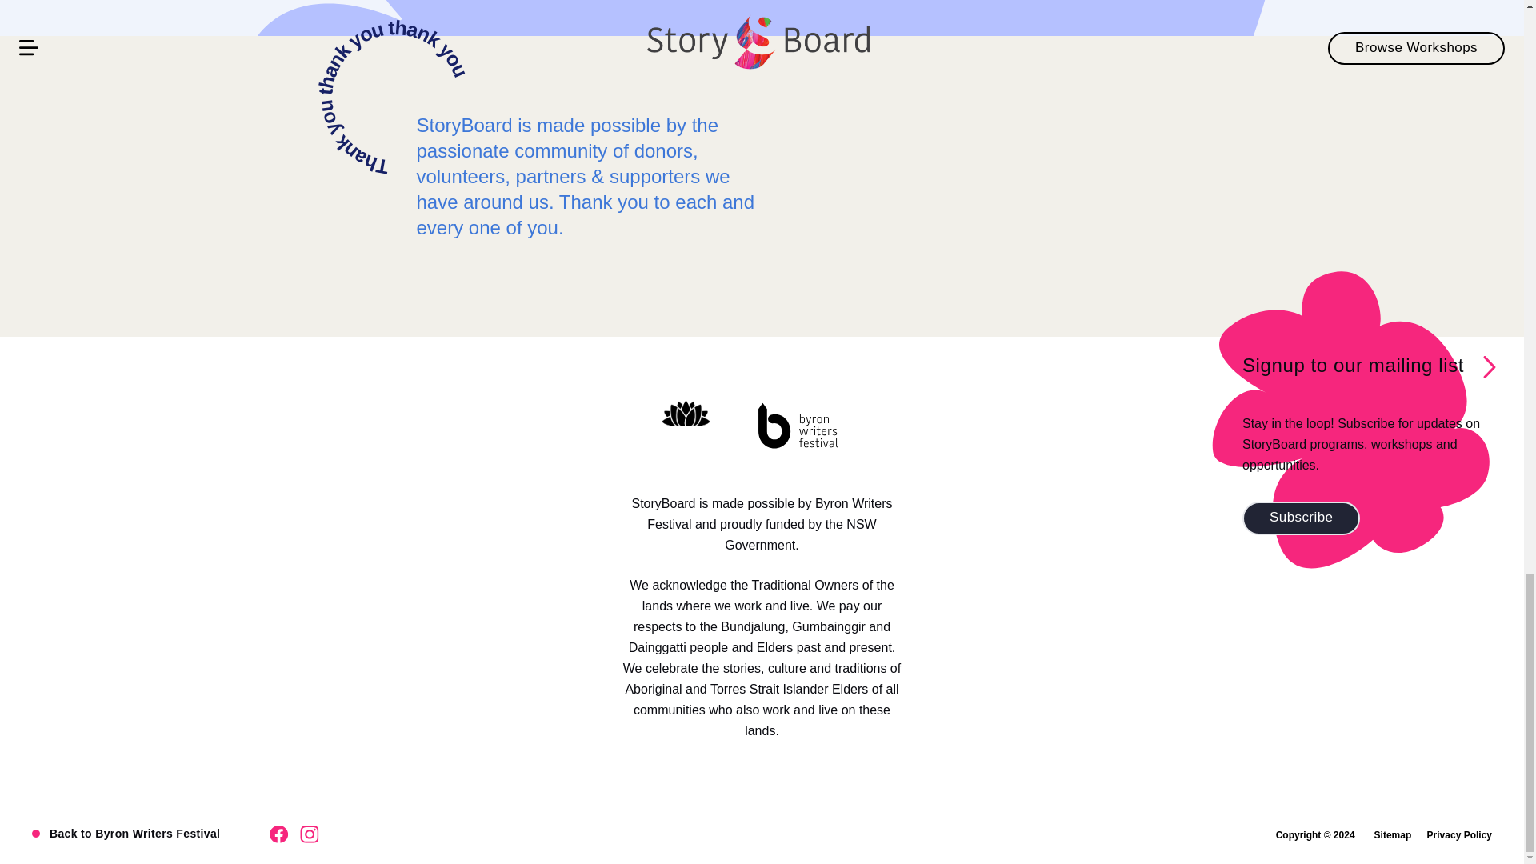 Image resolution: width=1536 pixels, height=864 pixels. I want to click on Signup to our mailing list, so click(1353, 365).